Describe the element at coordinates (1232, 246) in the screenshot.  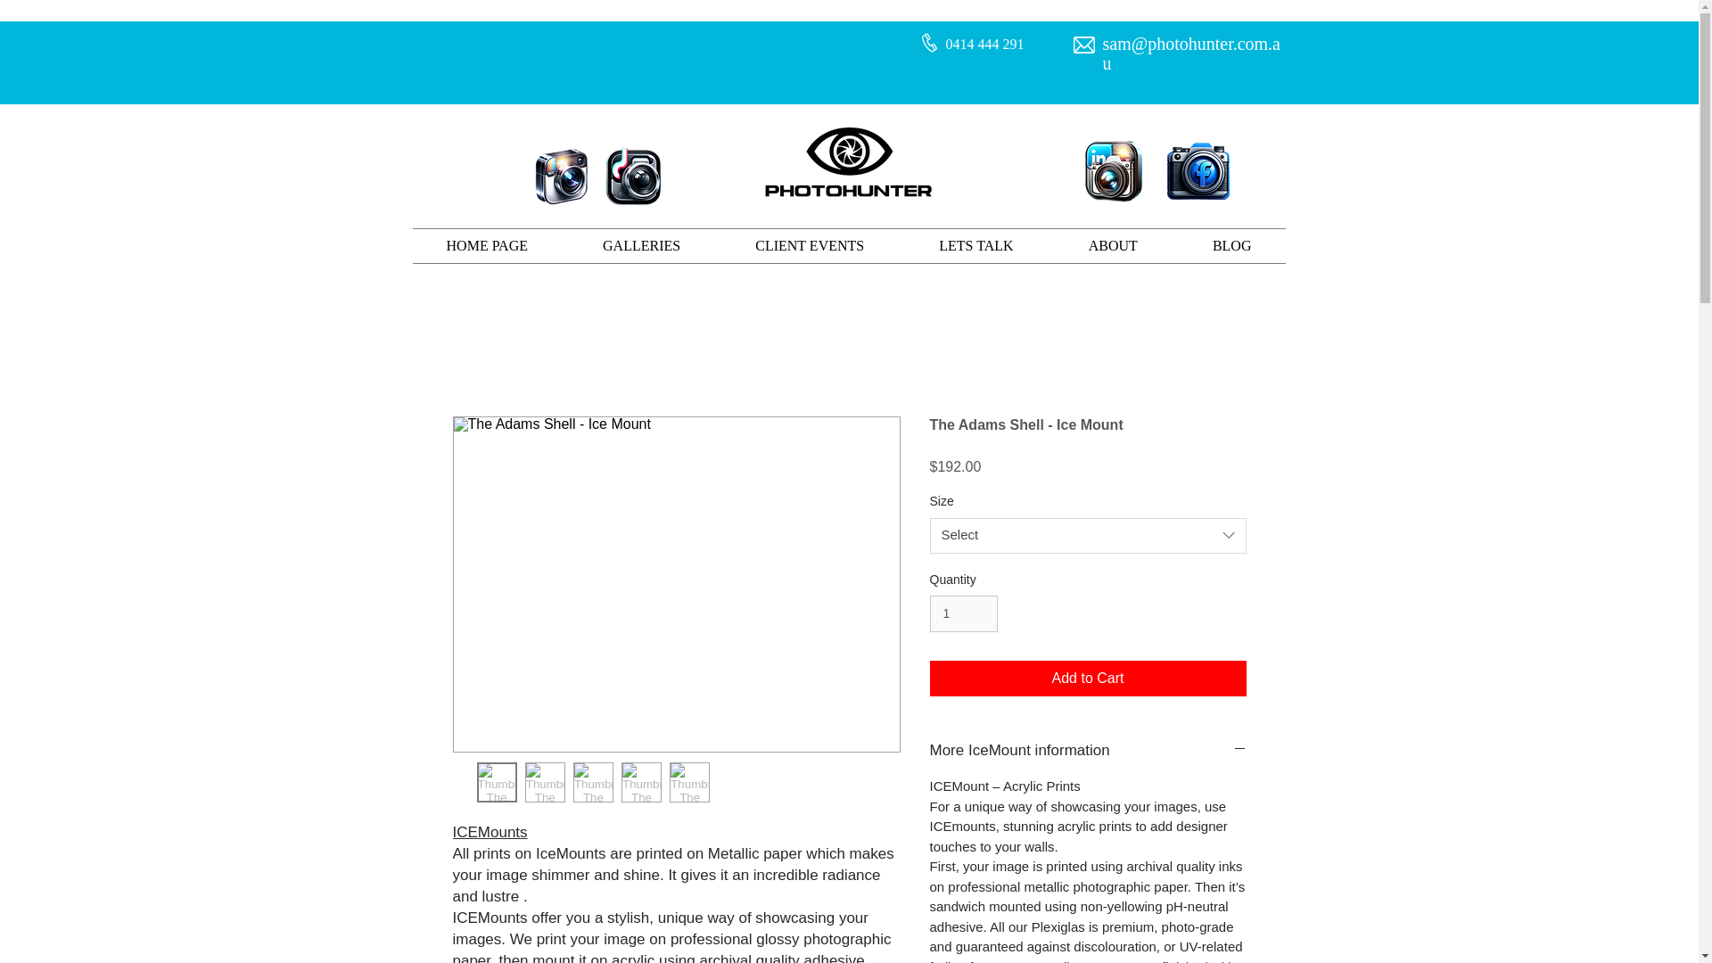
I see `BLOG` at that location.